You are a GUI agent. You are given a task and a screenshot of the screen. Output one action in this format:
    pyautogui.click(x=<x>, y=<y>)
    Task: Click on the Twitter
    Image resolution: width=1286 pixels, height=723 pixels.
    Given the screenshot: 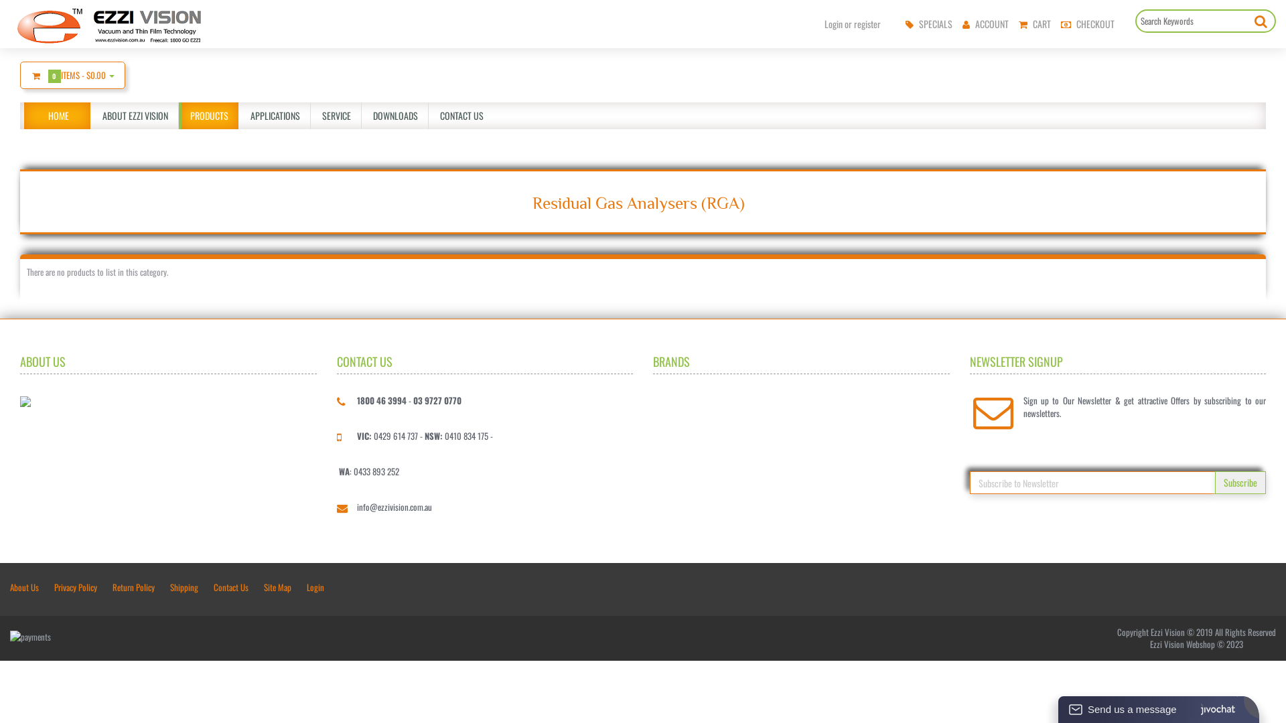 What is the action you would take?
    pyautogui.click(x=1109, y=72)
    